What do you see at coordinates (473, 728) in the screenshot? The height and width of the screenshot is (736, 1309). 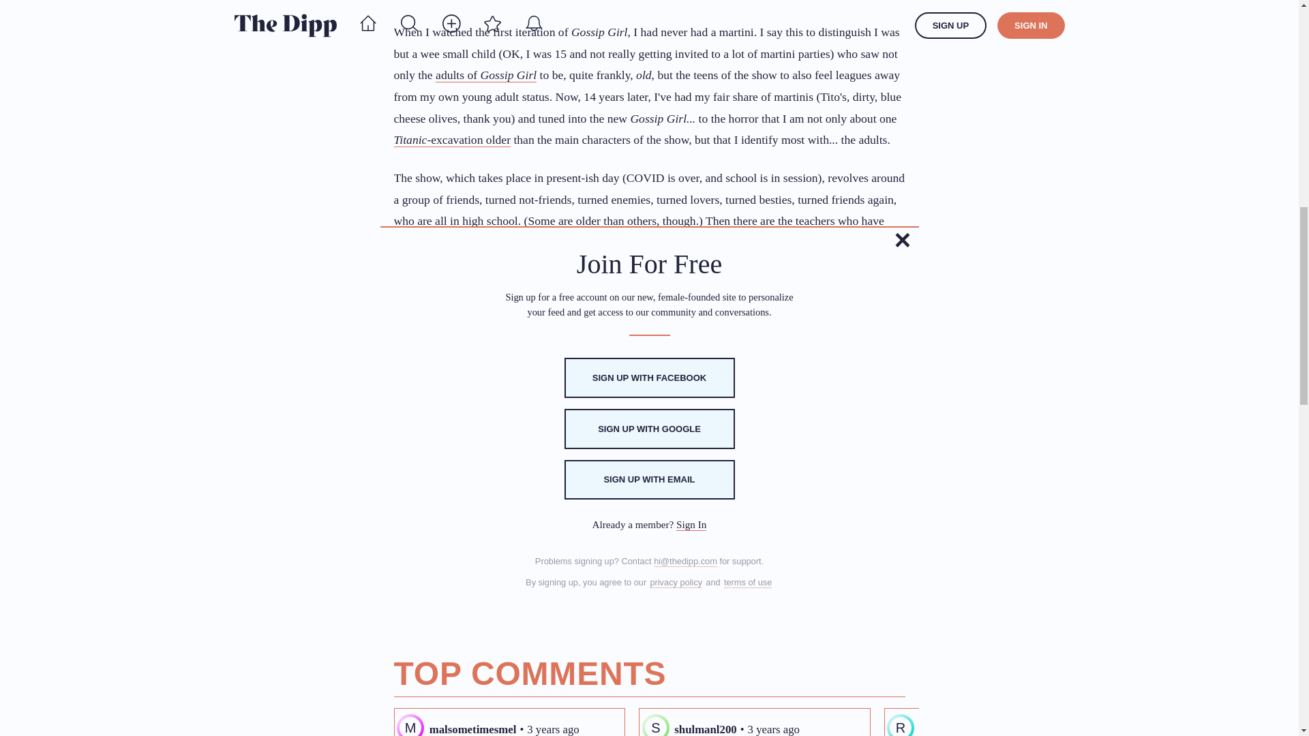 I see `malsometimesmel` at bounding box center [473, 728].